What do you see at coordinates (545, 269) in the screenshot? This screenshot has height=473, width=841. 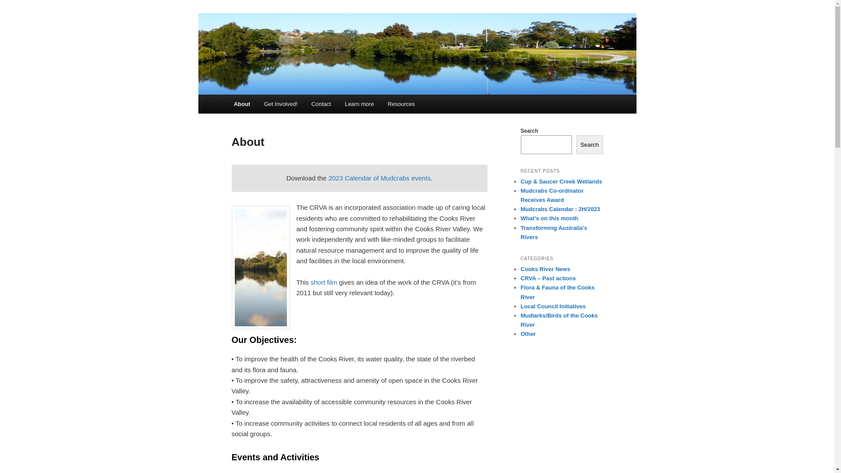 I see `Cooks River News` at bounding box center [545, 269].